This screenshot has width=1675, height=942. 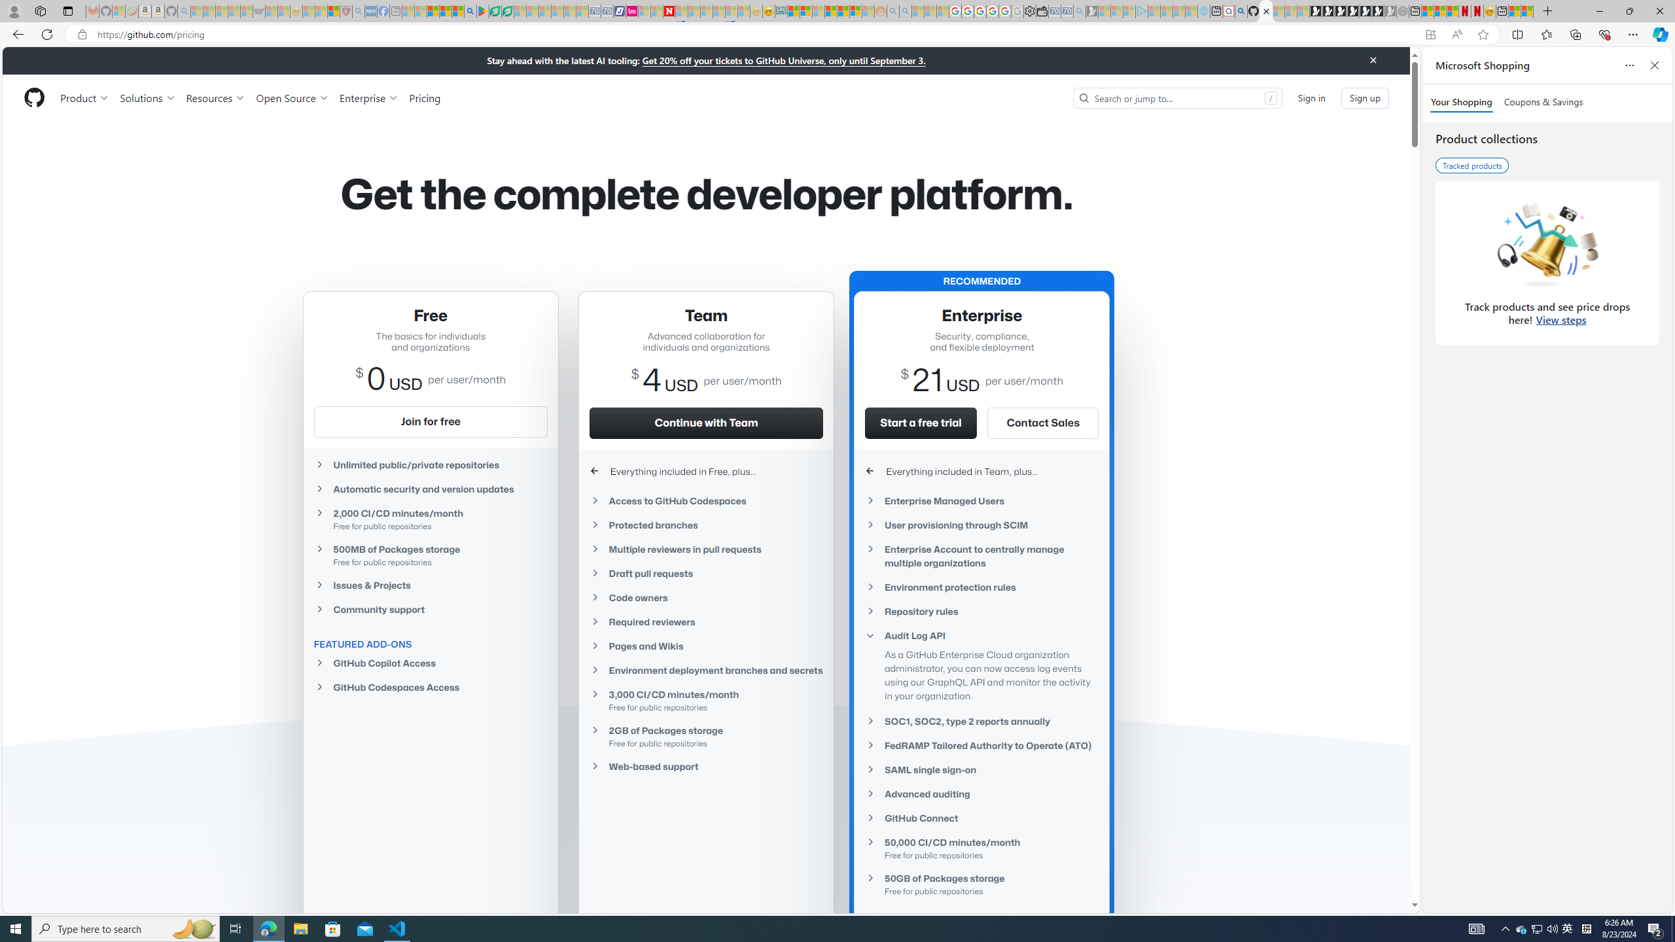 I want to click on Pages and Wikis, so click(x=707, y=645).